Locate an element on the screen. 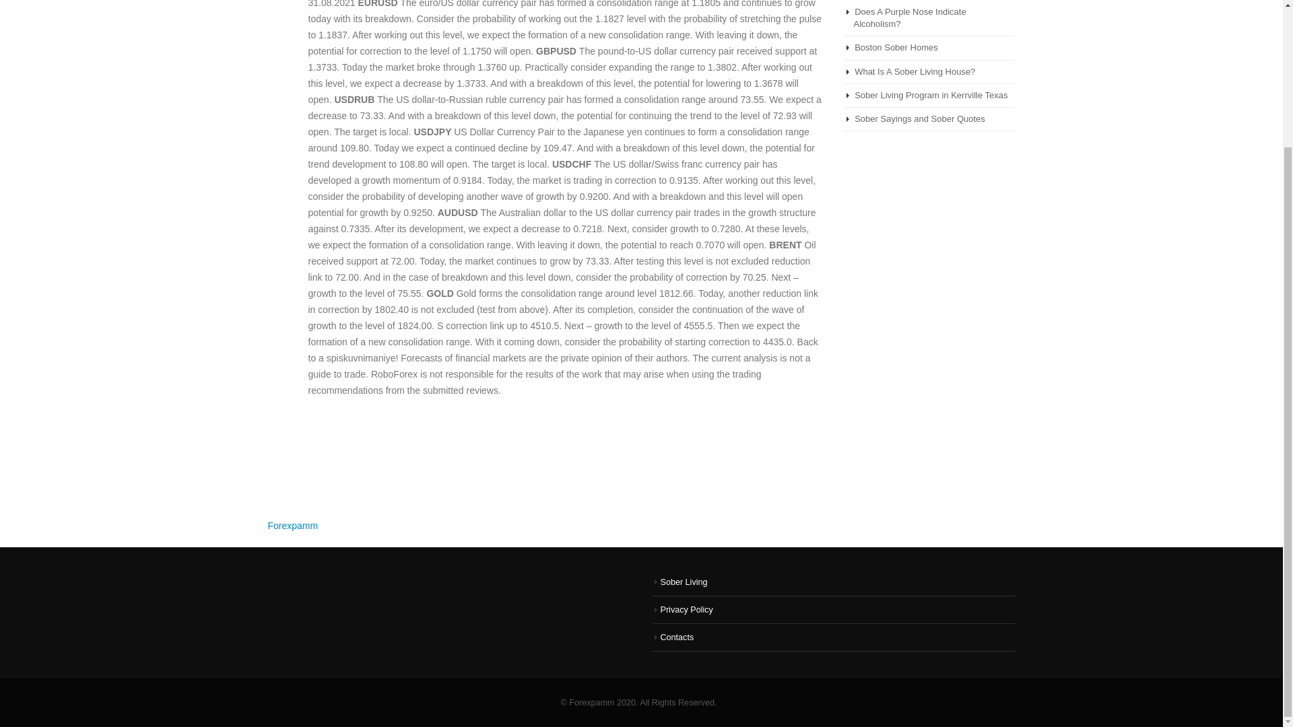 This screenshot has height=727, width=1293. Boston Sober Homes is located at coordinates (896, 47).